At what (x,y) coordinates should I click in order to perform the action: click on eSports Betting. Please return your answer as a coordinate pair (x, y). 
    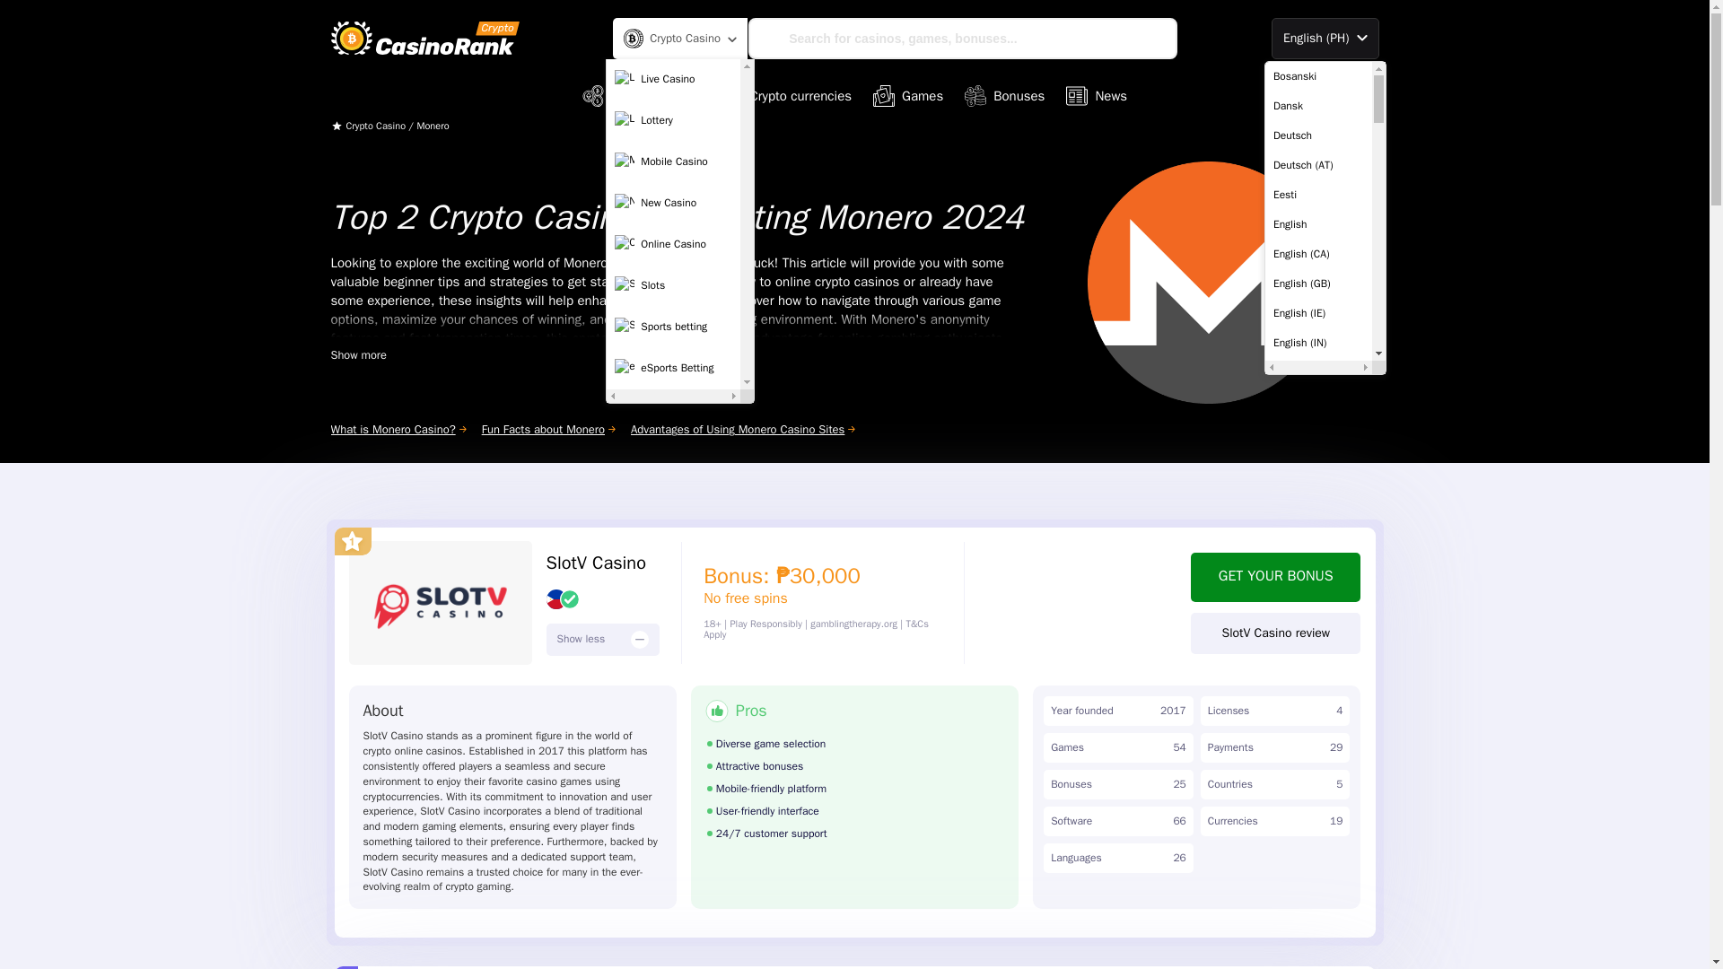
    Looking at the image, I should click on (673, 368).